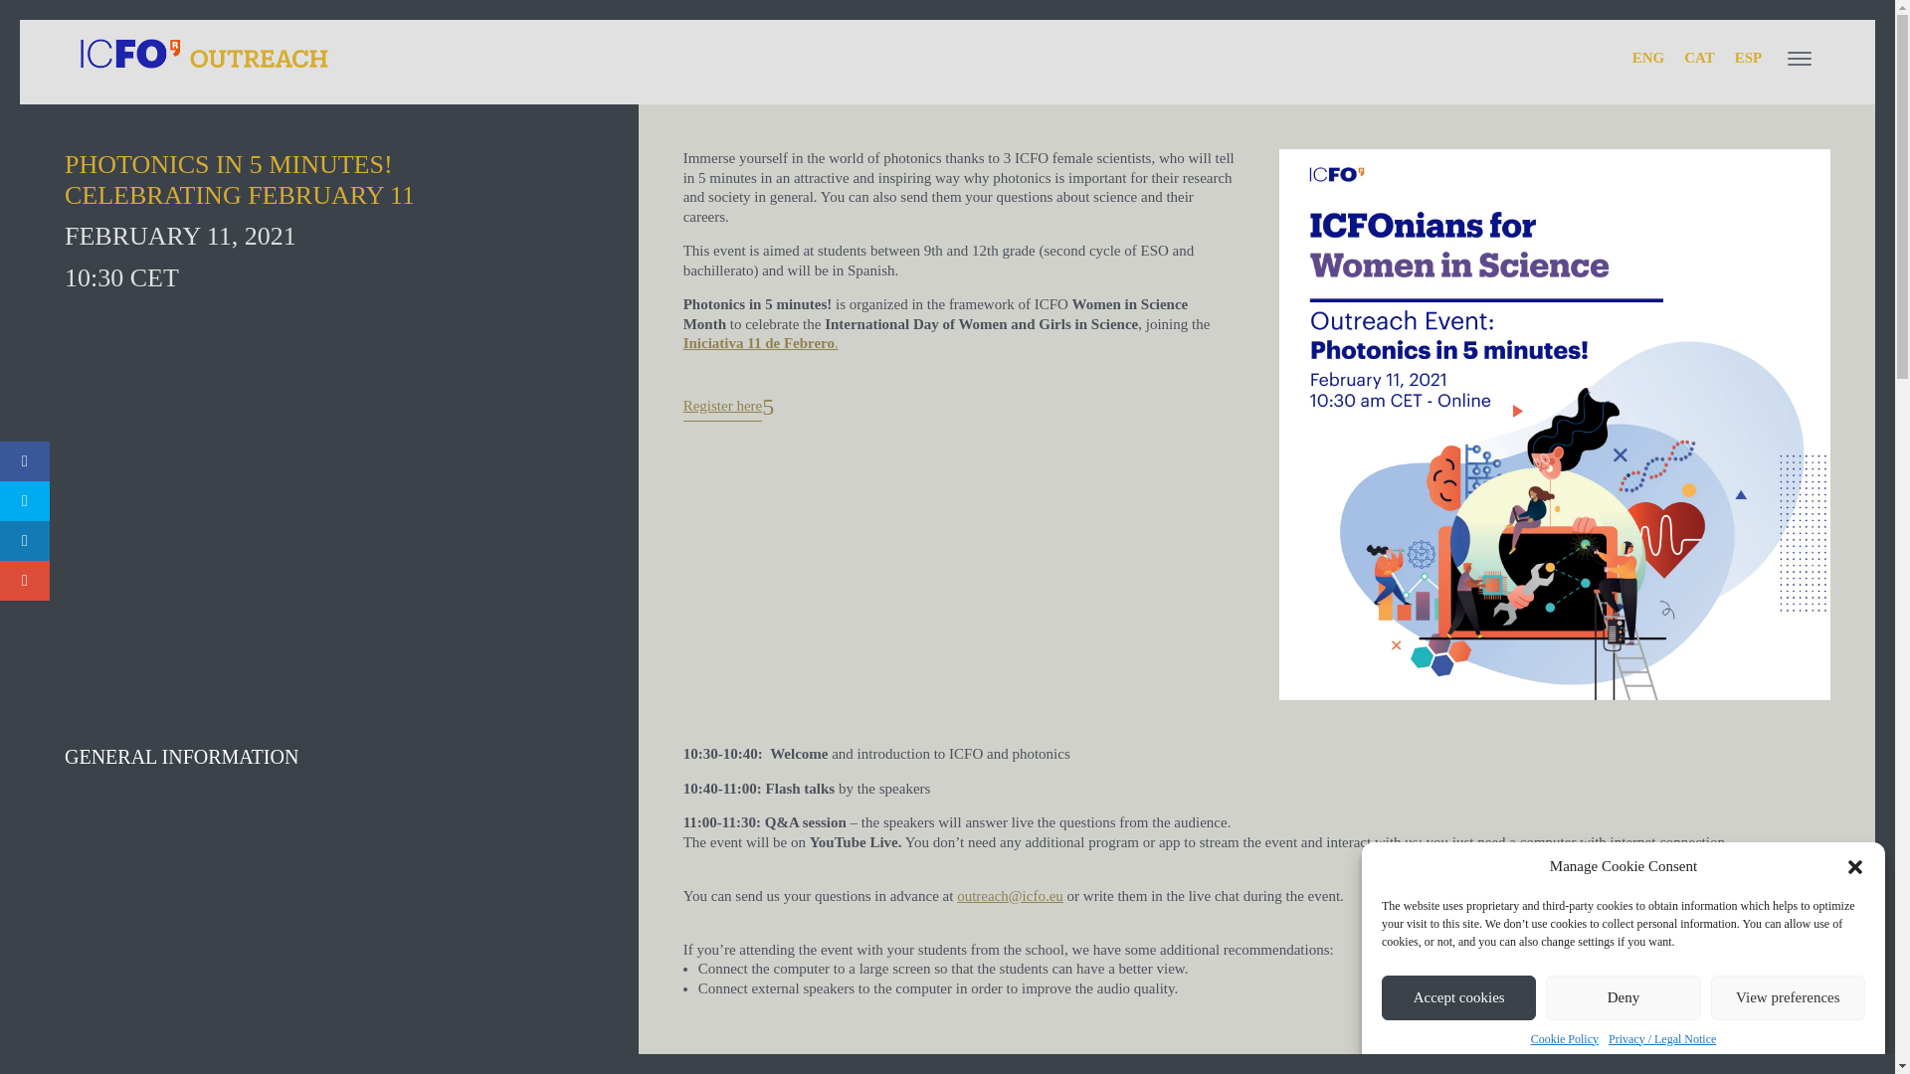 The image size is (1910, 1074). I want to click on ESP, so click(1748, 58).